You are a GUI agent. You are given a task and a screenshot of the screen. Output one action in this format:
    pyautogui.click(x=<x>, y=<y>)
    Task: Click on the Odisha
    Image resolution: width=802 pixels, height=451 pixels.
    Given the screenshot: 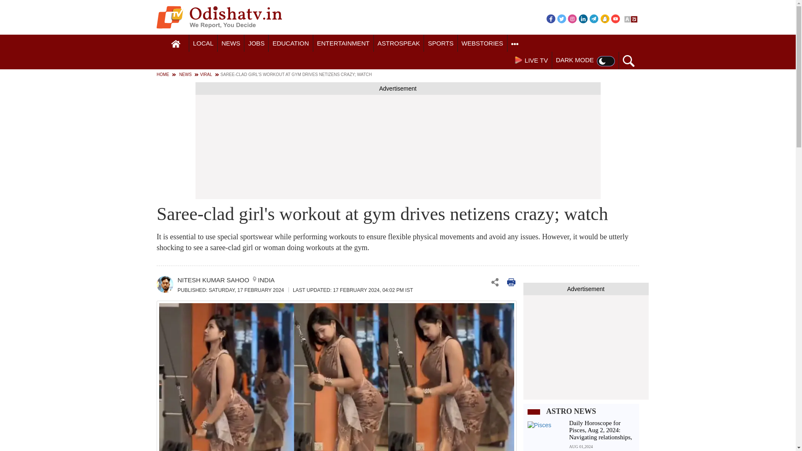 What is the action you would take?
    pyautogui.click(x=203, y=43)
    